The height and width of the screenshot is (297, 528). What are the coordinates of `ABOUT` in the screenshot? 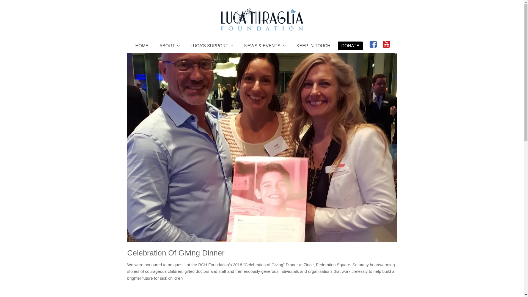 It's located at (169, 46).